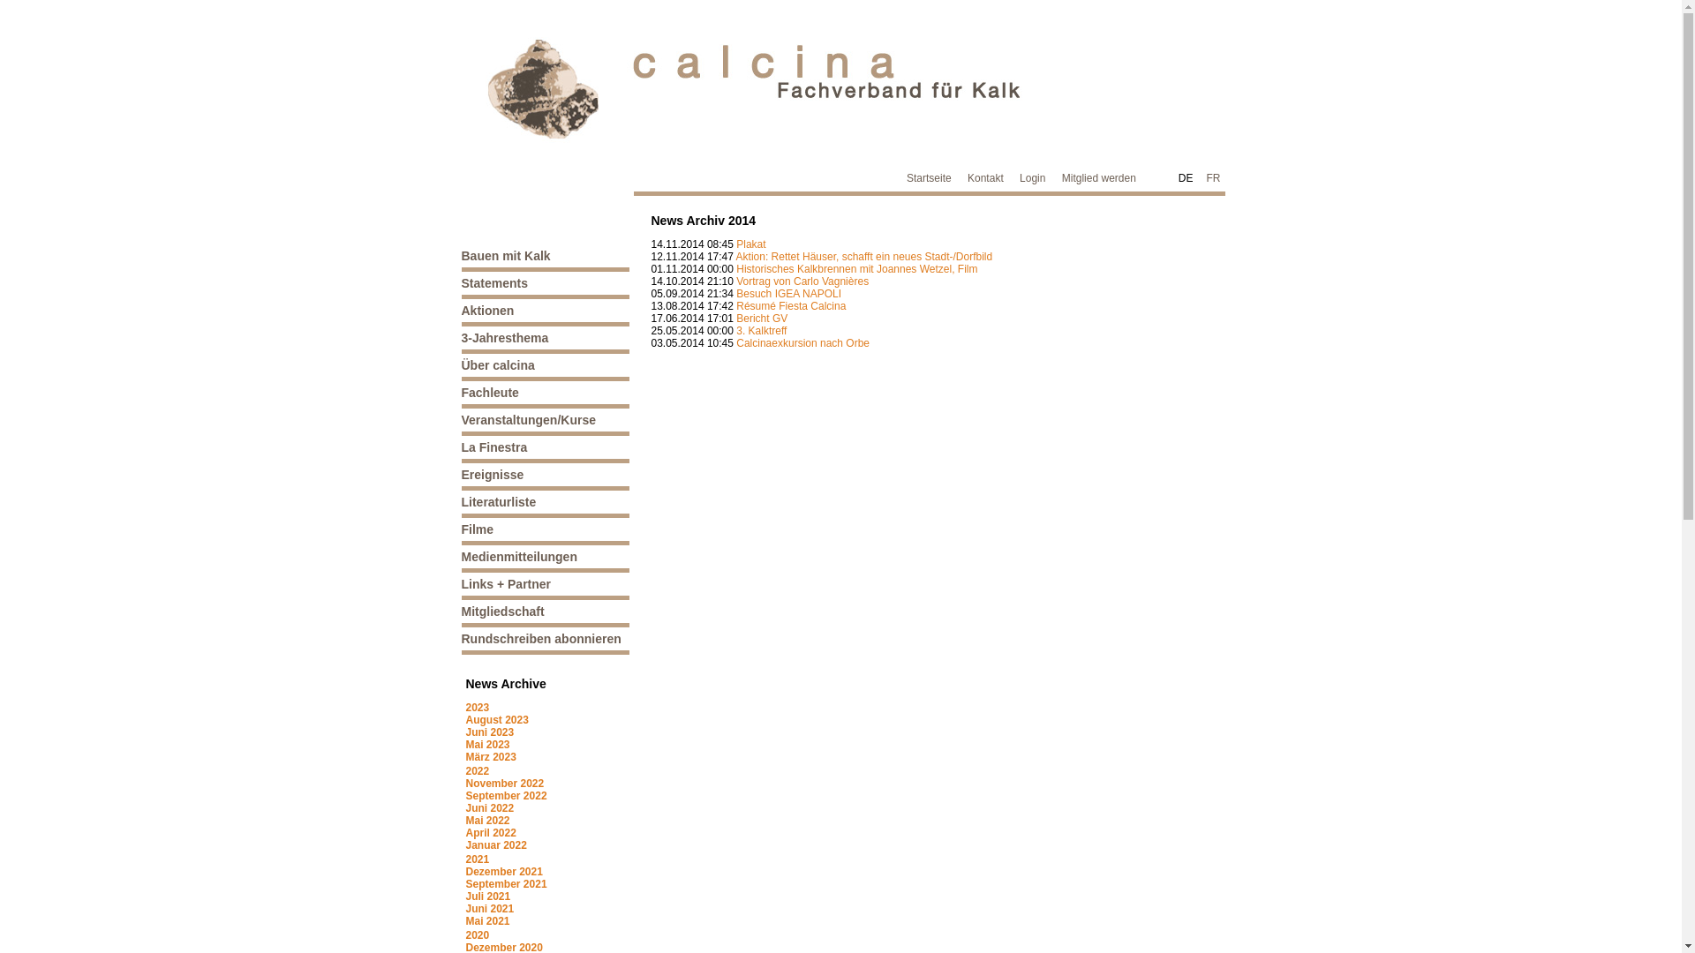 The height and width of the screenshot is (953, 1695). Describe the element at coordinates (488, 745) in the screenshot. I see `Mai 2023` at that location.